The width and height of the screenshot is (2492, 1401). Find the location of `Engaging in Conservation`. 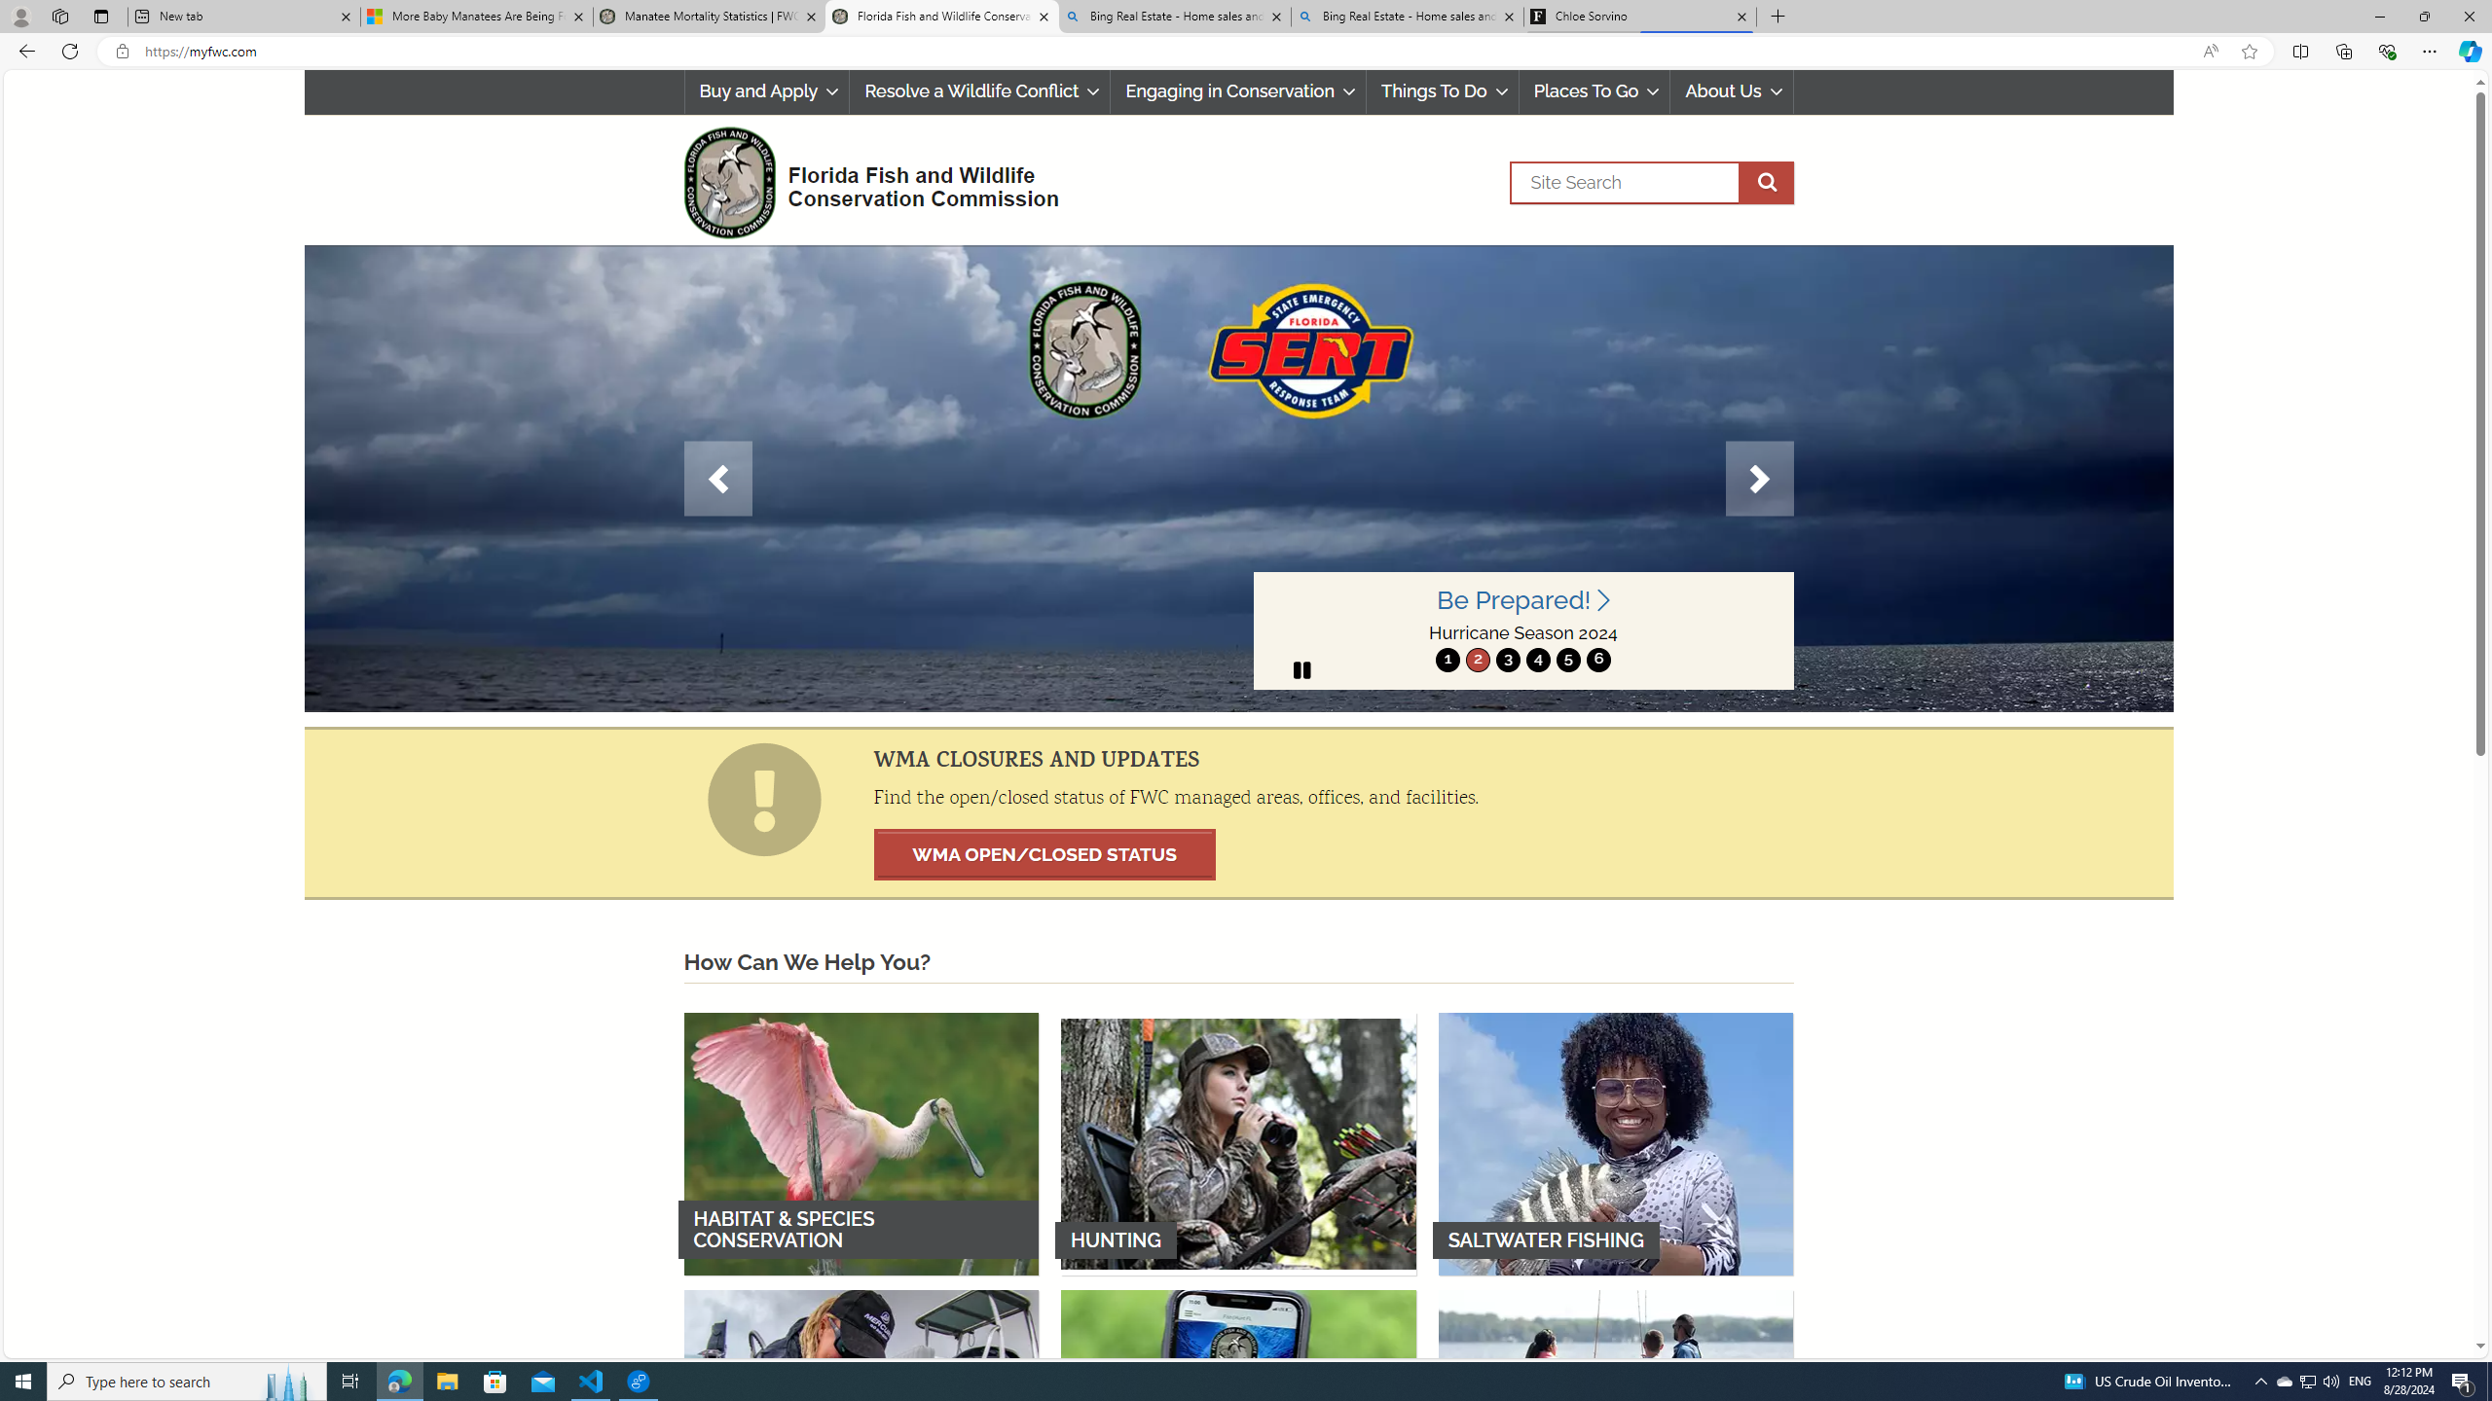

Engaging in Conservation is located at coordinates (1239, 91).